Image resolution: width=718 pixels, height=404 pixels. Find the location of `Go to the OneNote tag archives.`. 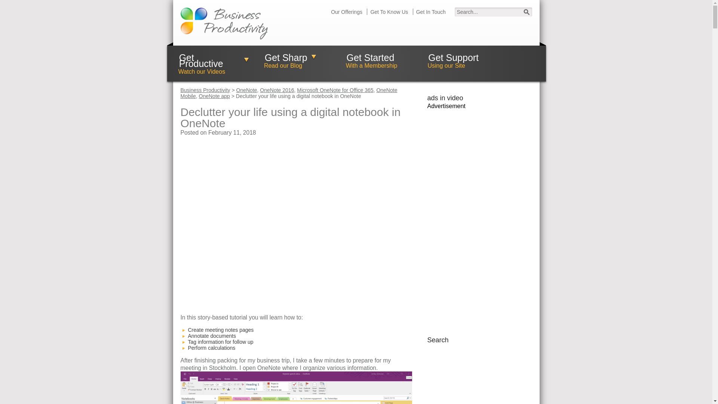

Go to the OneNote tag archives. is located at coordinates (246, 90).